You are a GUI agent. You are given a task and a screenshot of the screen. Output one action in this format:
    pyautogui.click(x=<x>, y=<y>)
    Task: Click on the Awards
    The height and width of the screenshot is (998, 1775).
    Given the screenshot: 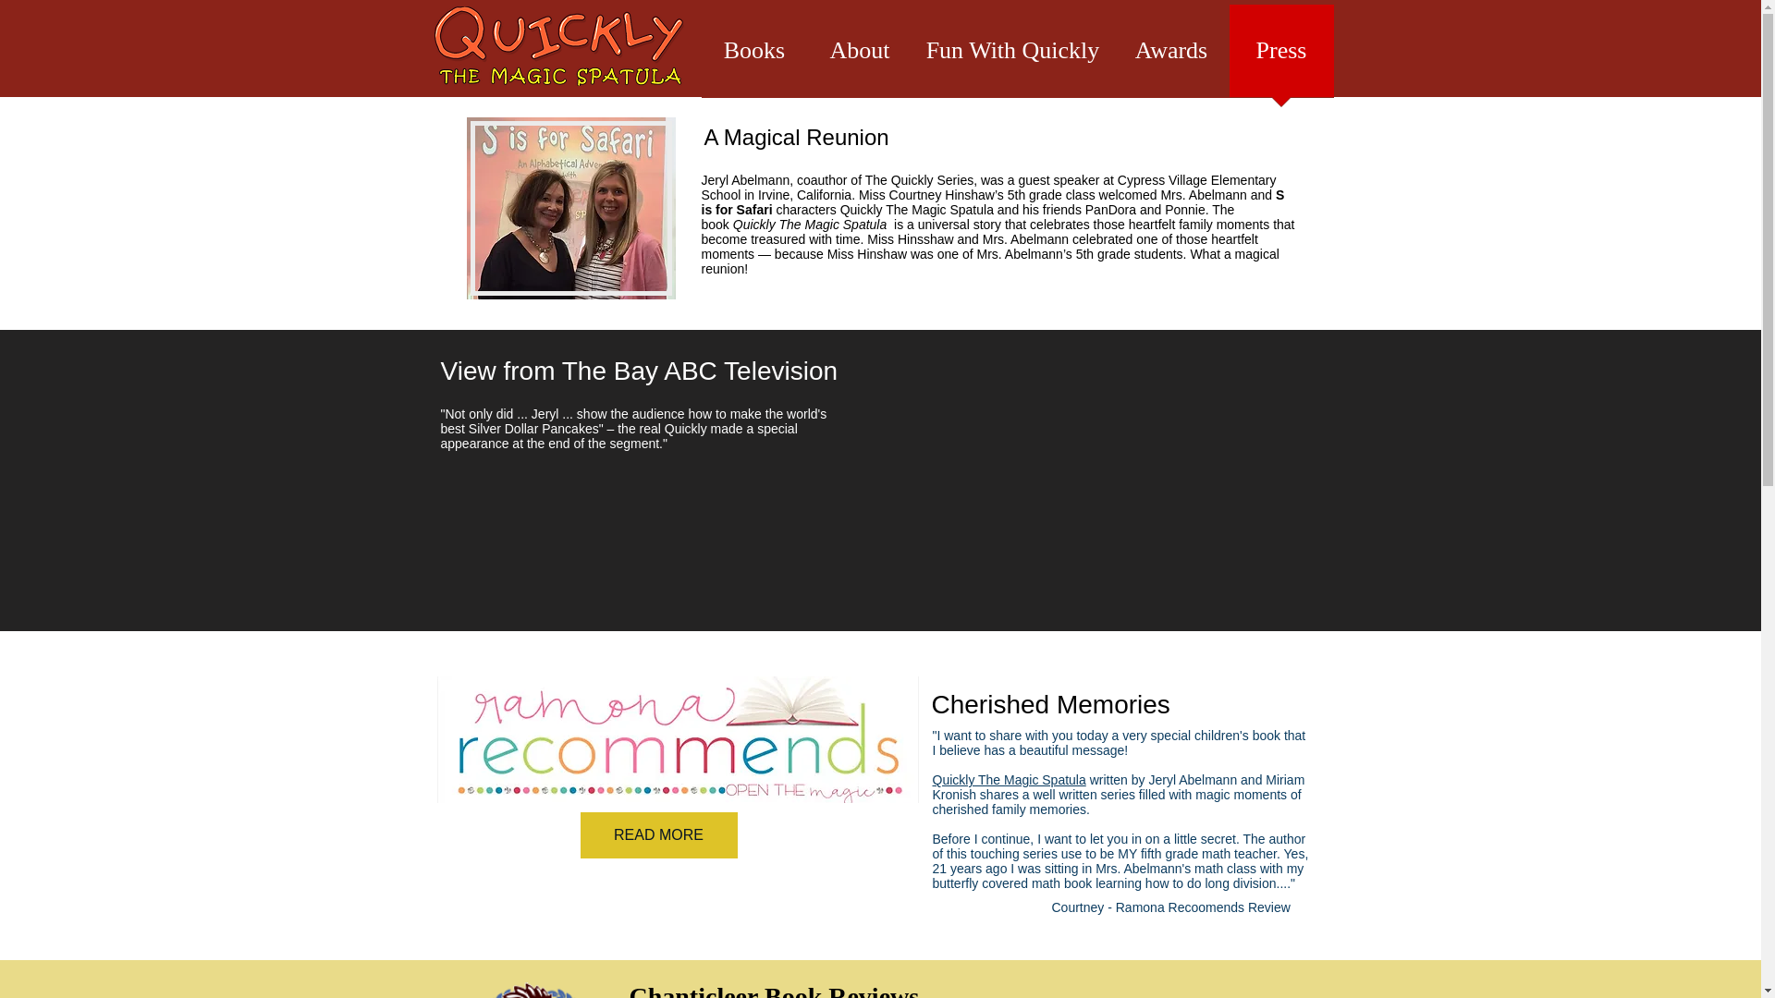 What is the action you would take?
    pyautogui.click(x=1170, y=56)
    